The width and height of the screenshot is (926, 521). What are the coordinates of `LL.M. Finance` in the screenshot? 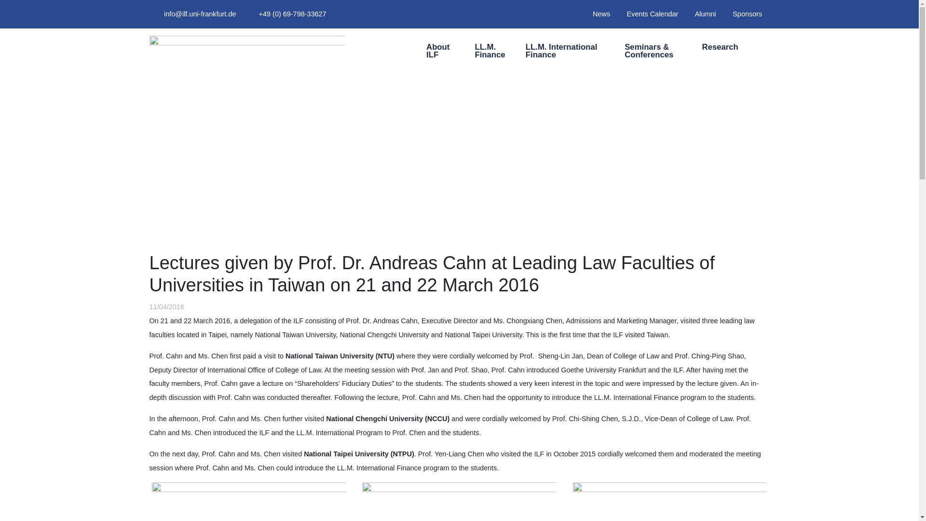 It's located at (489, 52).